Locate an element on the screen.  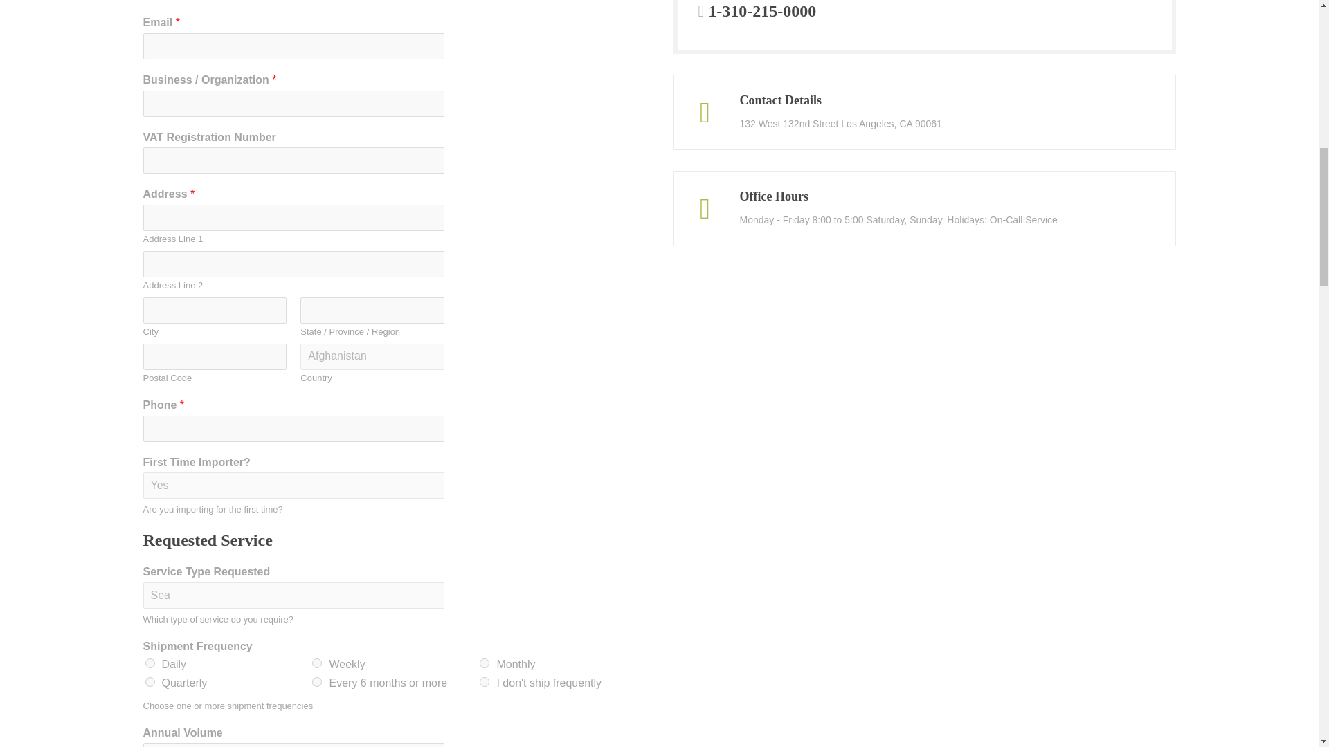
Monthly is located at coordinates (485, 663).